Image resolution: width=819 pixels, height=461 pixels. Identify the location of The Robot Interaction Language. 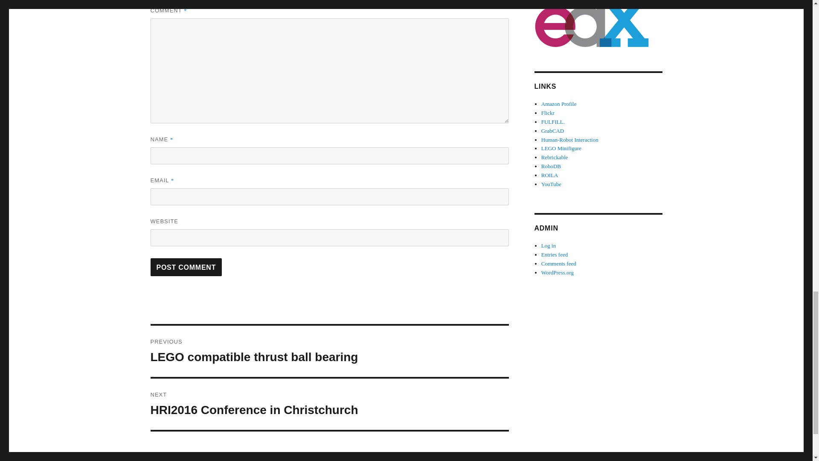
(550, 175).